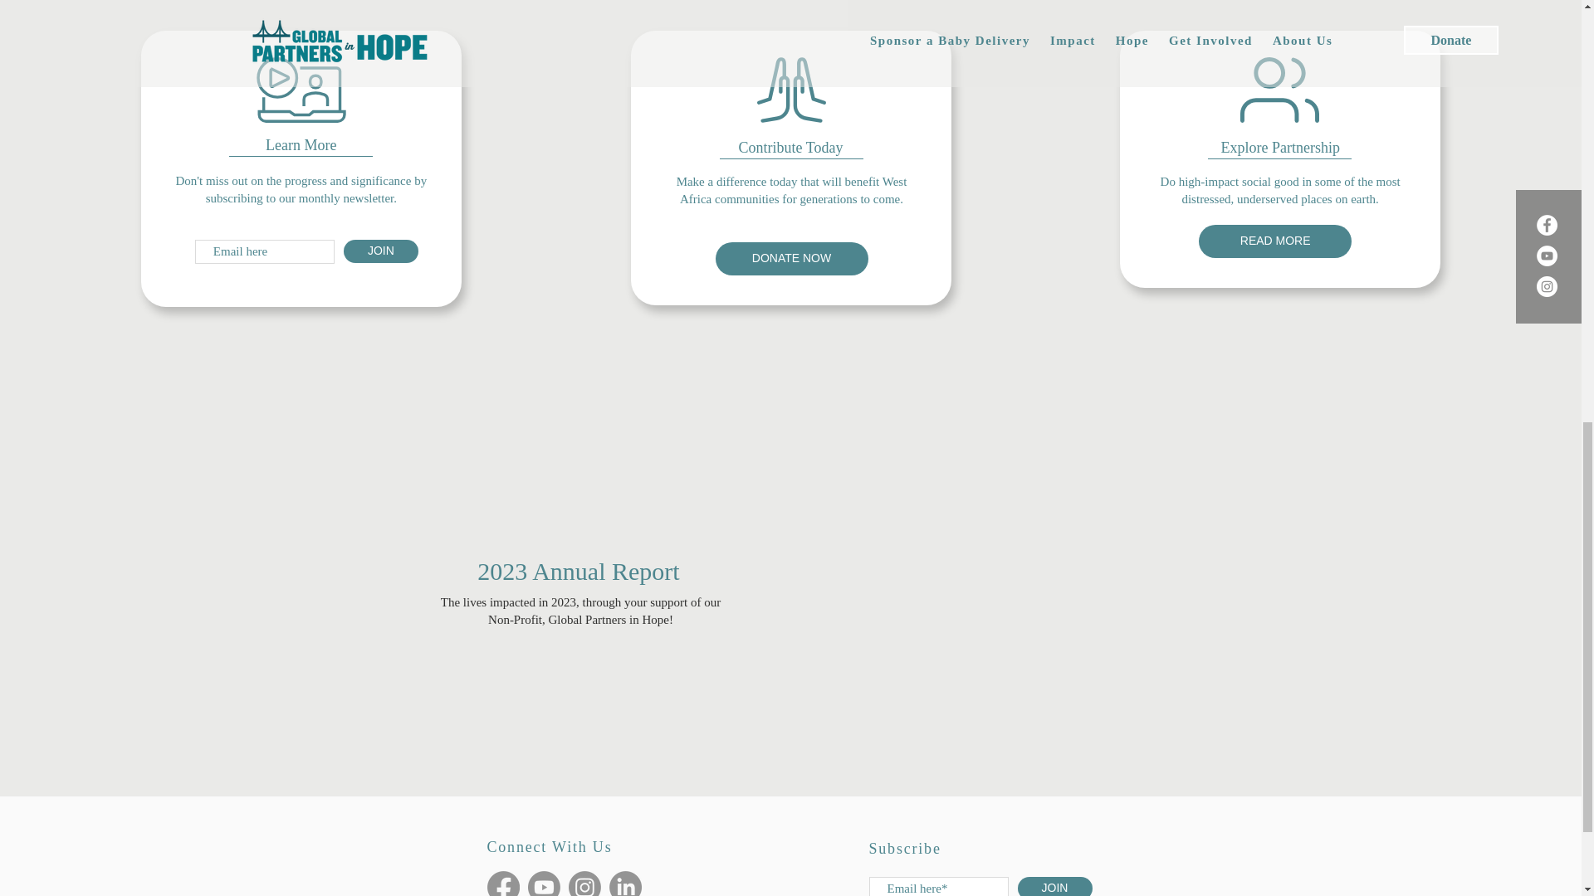 This screenshot has width=1594, height=896. I want to click on READ MORE, so click(1275, 241).